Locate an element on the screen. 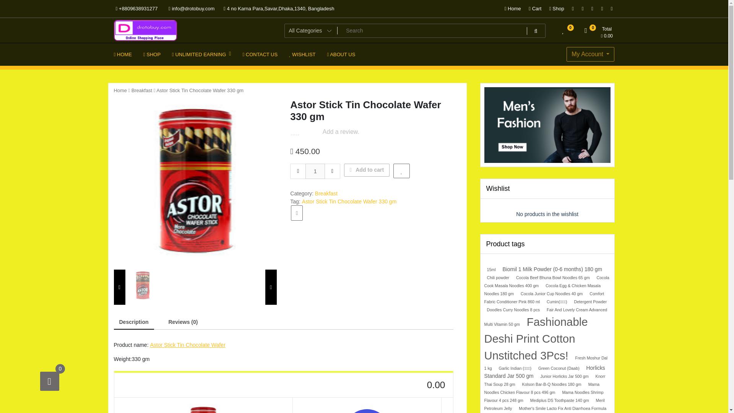  Search for: is located at coordinates (415, 30).